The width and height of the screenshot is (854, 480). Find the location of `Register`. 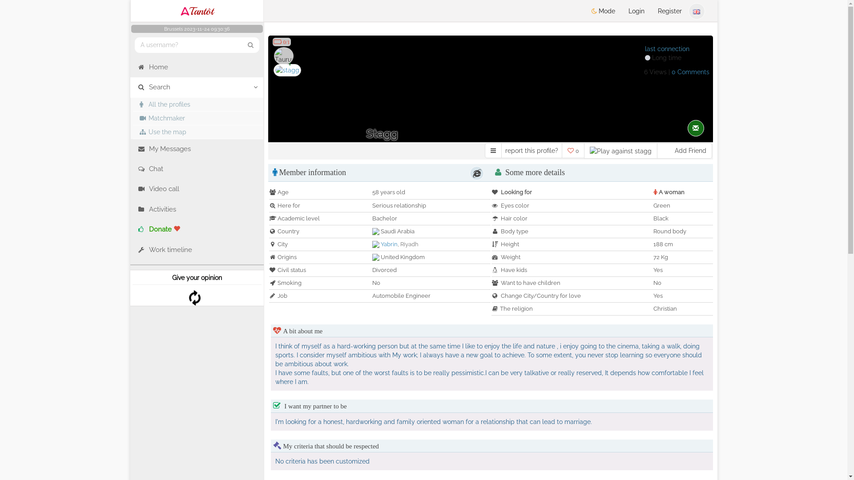

Register is located at coordinates (670, 11).